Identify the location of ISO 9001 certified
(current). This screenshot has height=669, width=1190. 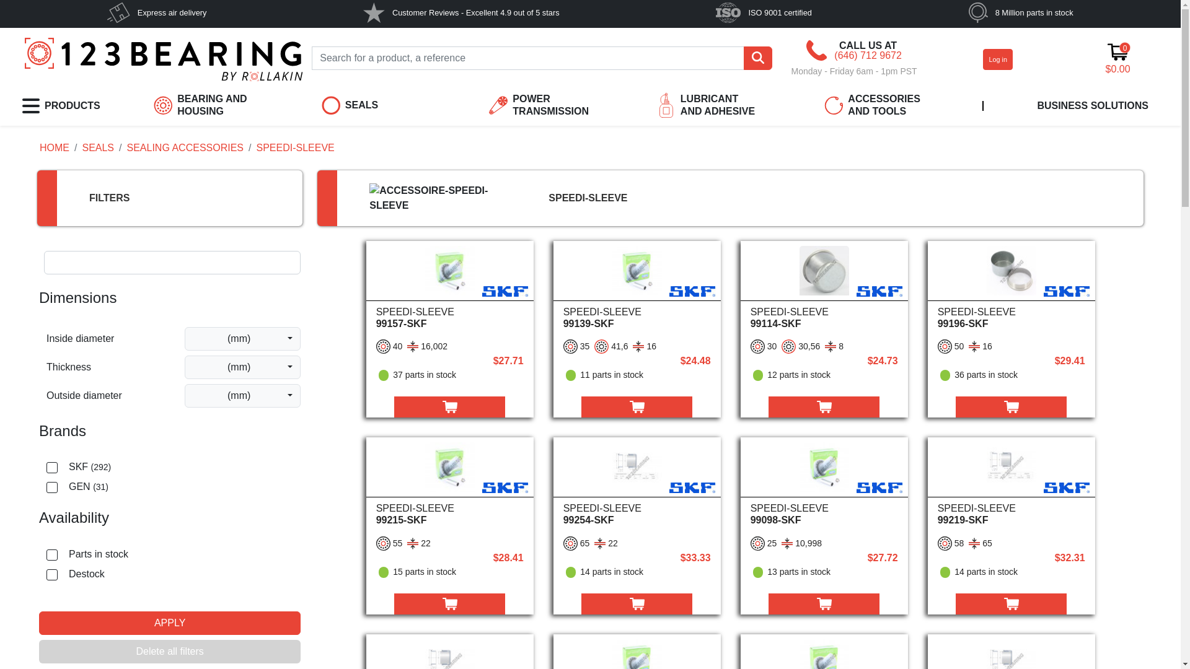
(764, 12).